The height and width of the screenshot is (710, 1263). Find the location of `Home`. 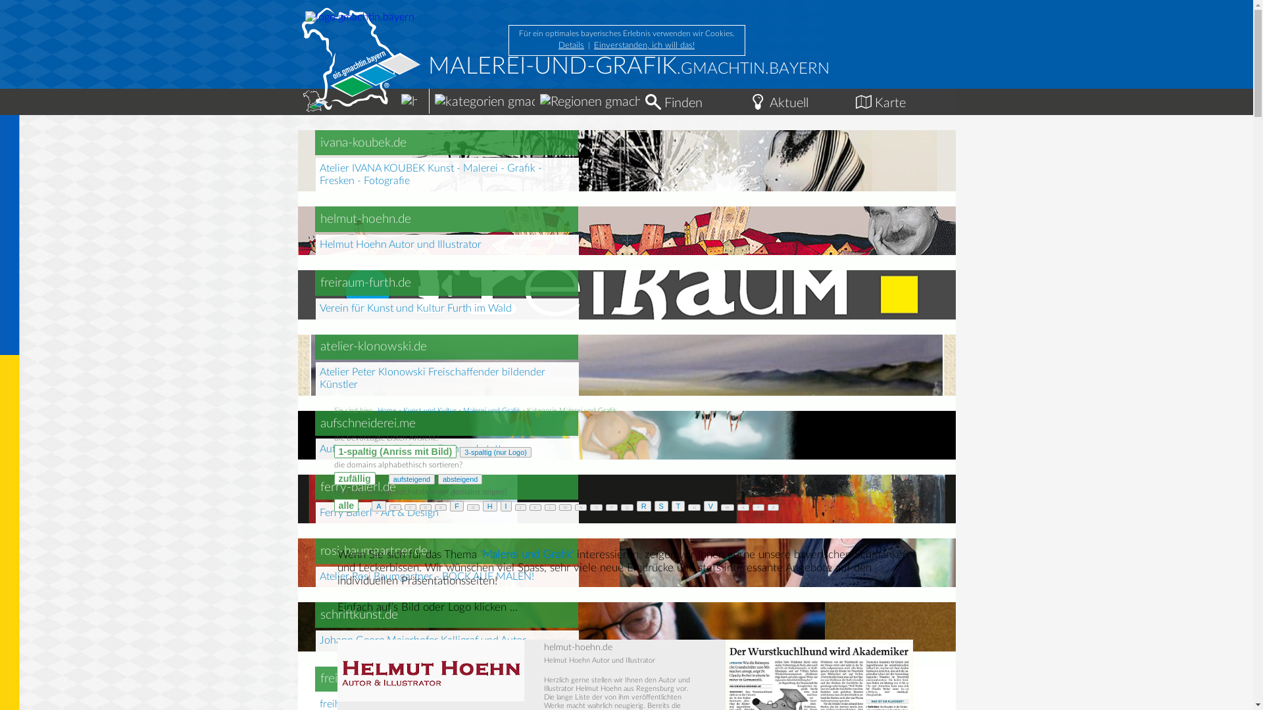

Home is located at coordinates (387, 410).